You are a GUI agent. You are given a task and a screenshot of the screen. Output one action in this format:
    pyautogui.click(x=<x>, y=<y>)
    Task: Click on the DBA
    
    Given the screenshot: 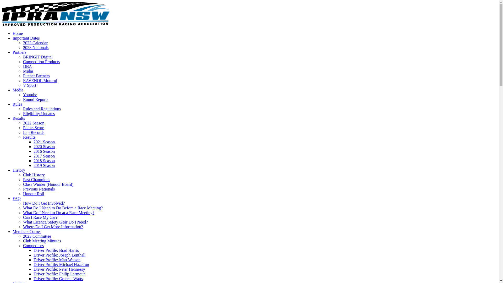 What is the action you would take?
    pyautogui.click(x=28, y=67)
    